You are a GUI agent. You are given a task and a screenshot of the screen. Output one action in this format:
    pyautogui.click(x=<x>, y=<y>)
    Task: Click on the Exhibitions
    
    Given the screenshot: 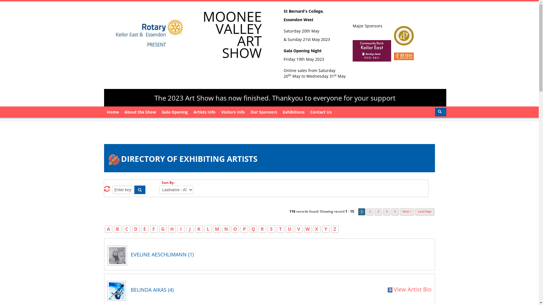 What is the action you would take?
    pyautogui.click(x=294, y=112)
    